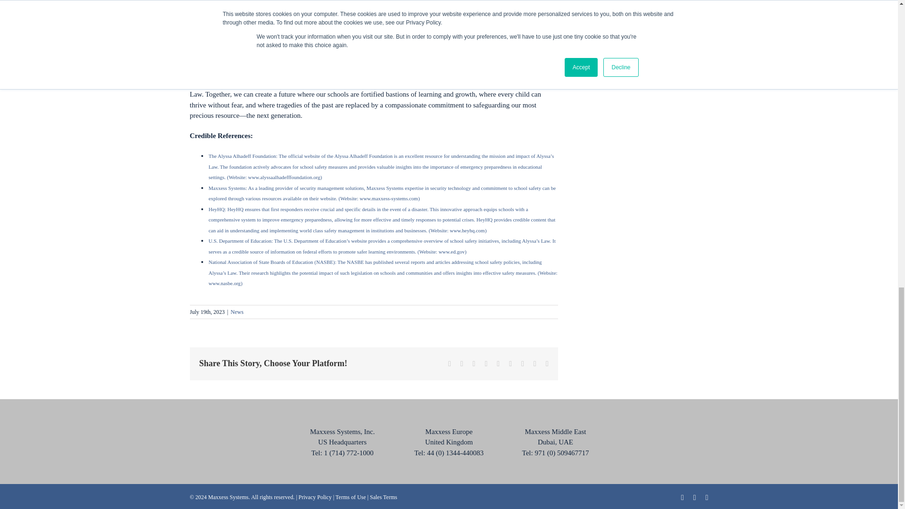  Describe the element at coordinates (224, 283) in the screenshot. I see `www.nasbe.org` at that location.